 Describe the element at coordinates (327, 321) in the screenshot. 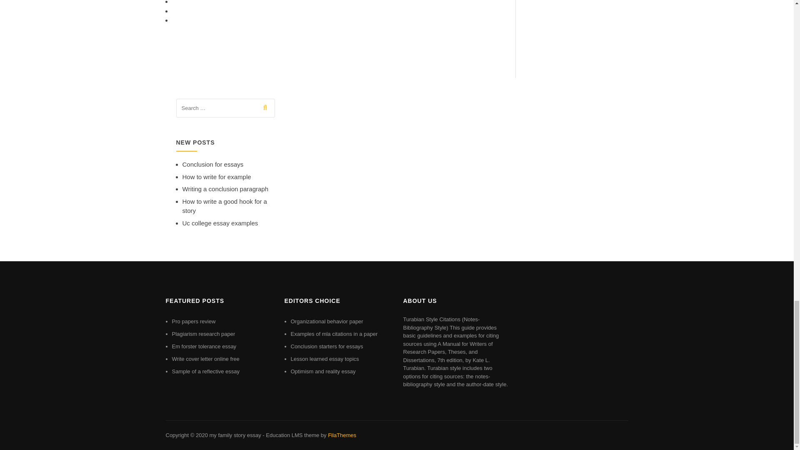

I see `Organizational behavior paper` at that location.